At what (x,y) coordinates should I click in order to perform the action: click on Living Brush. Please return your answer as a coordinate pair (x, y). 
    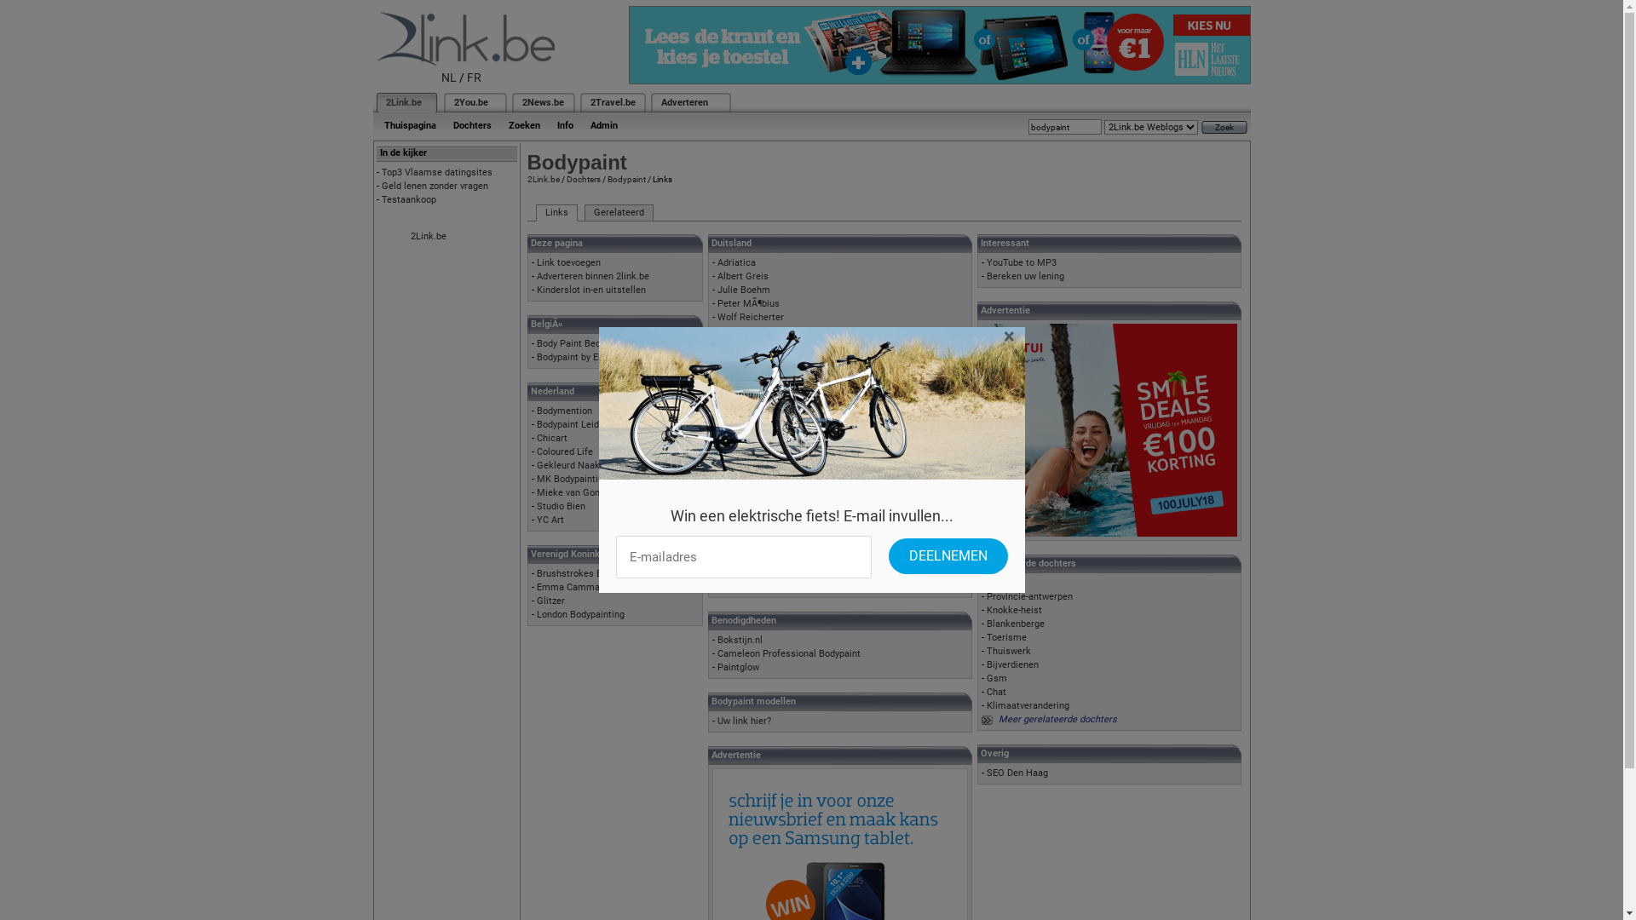
    Looking at the image, I should click on (743, 438).